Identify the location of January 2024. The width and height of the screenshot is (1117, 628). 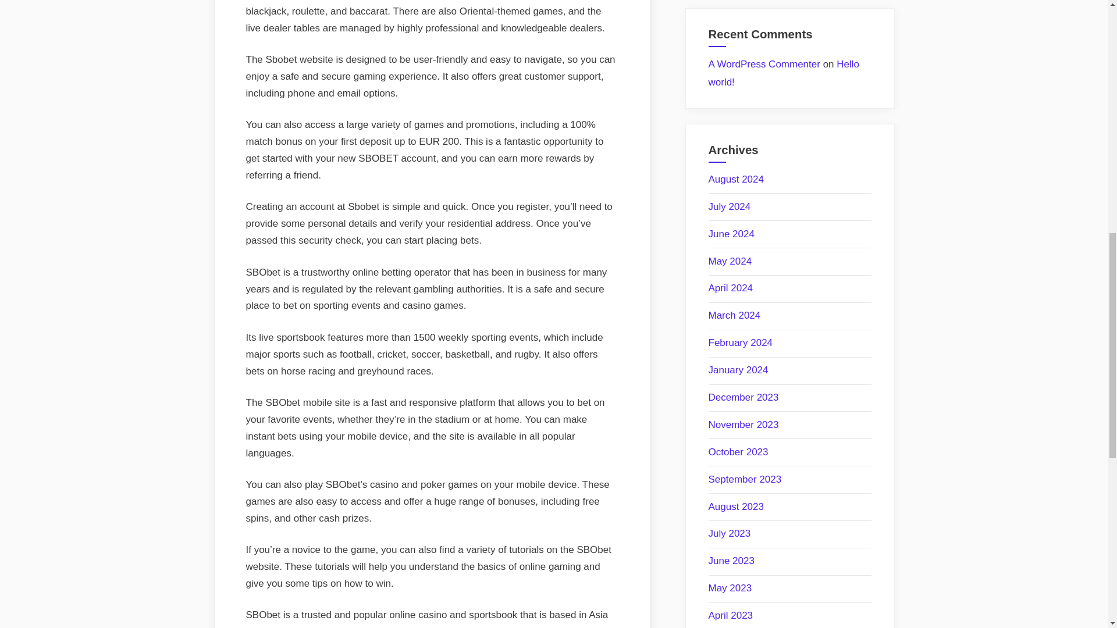
(738, 370).